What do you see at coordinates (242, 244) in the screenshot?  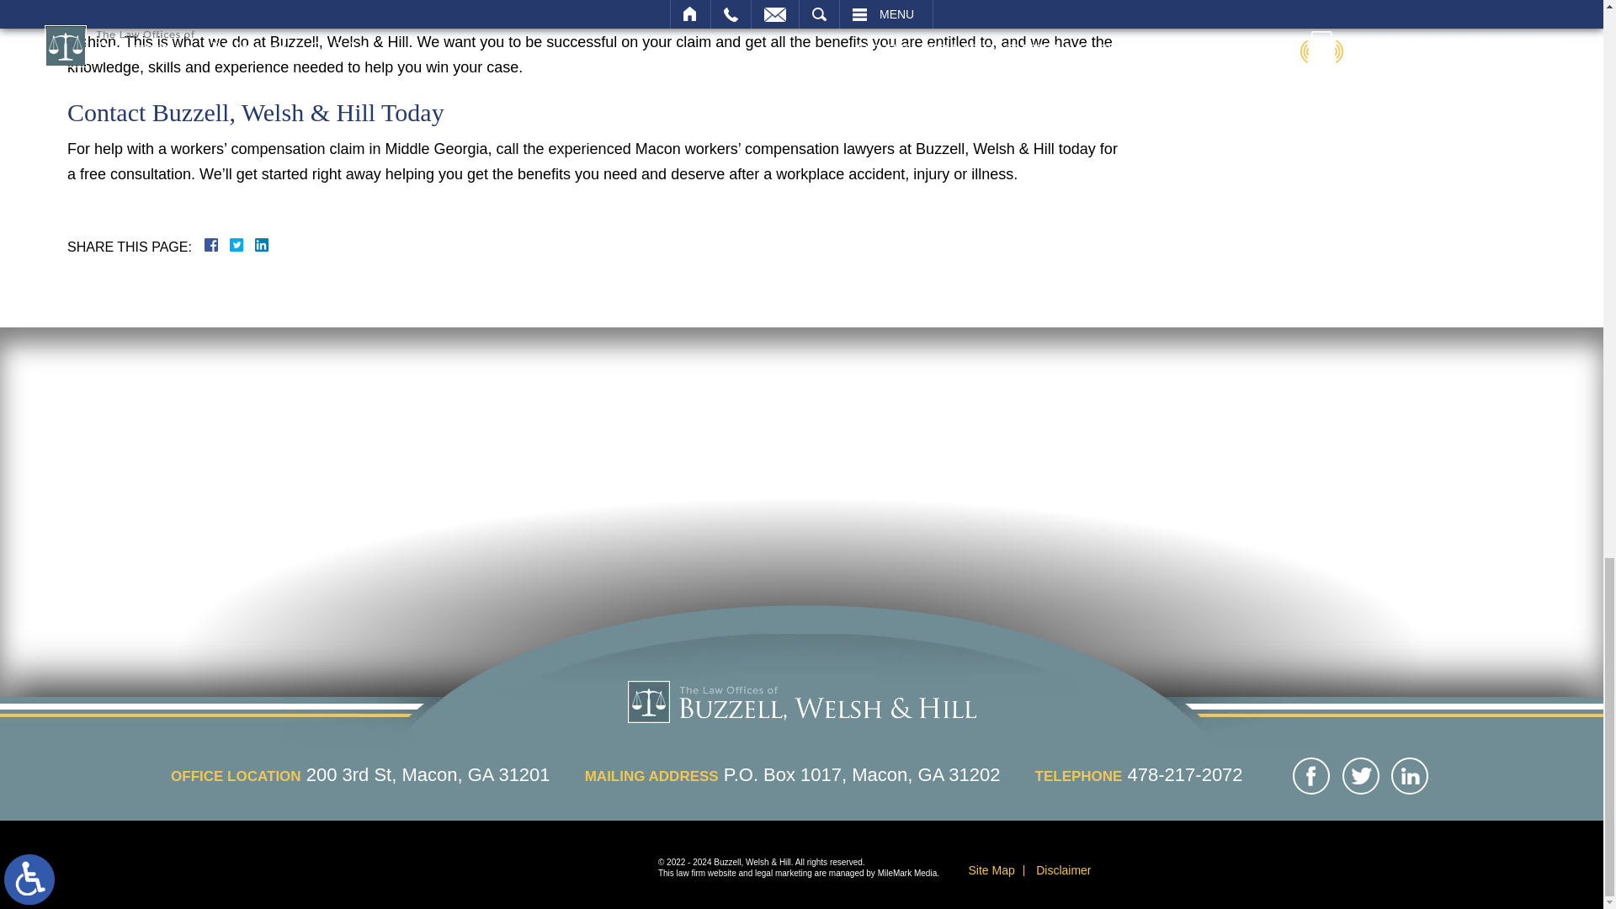 I see `Twitter` at bounding box center [242, 244].